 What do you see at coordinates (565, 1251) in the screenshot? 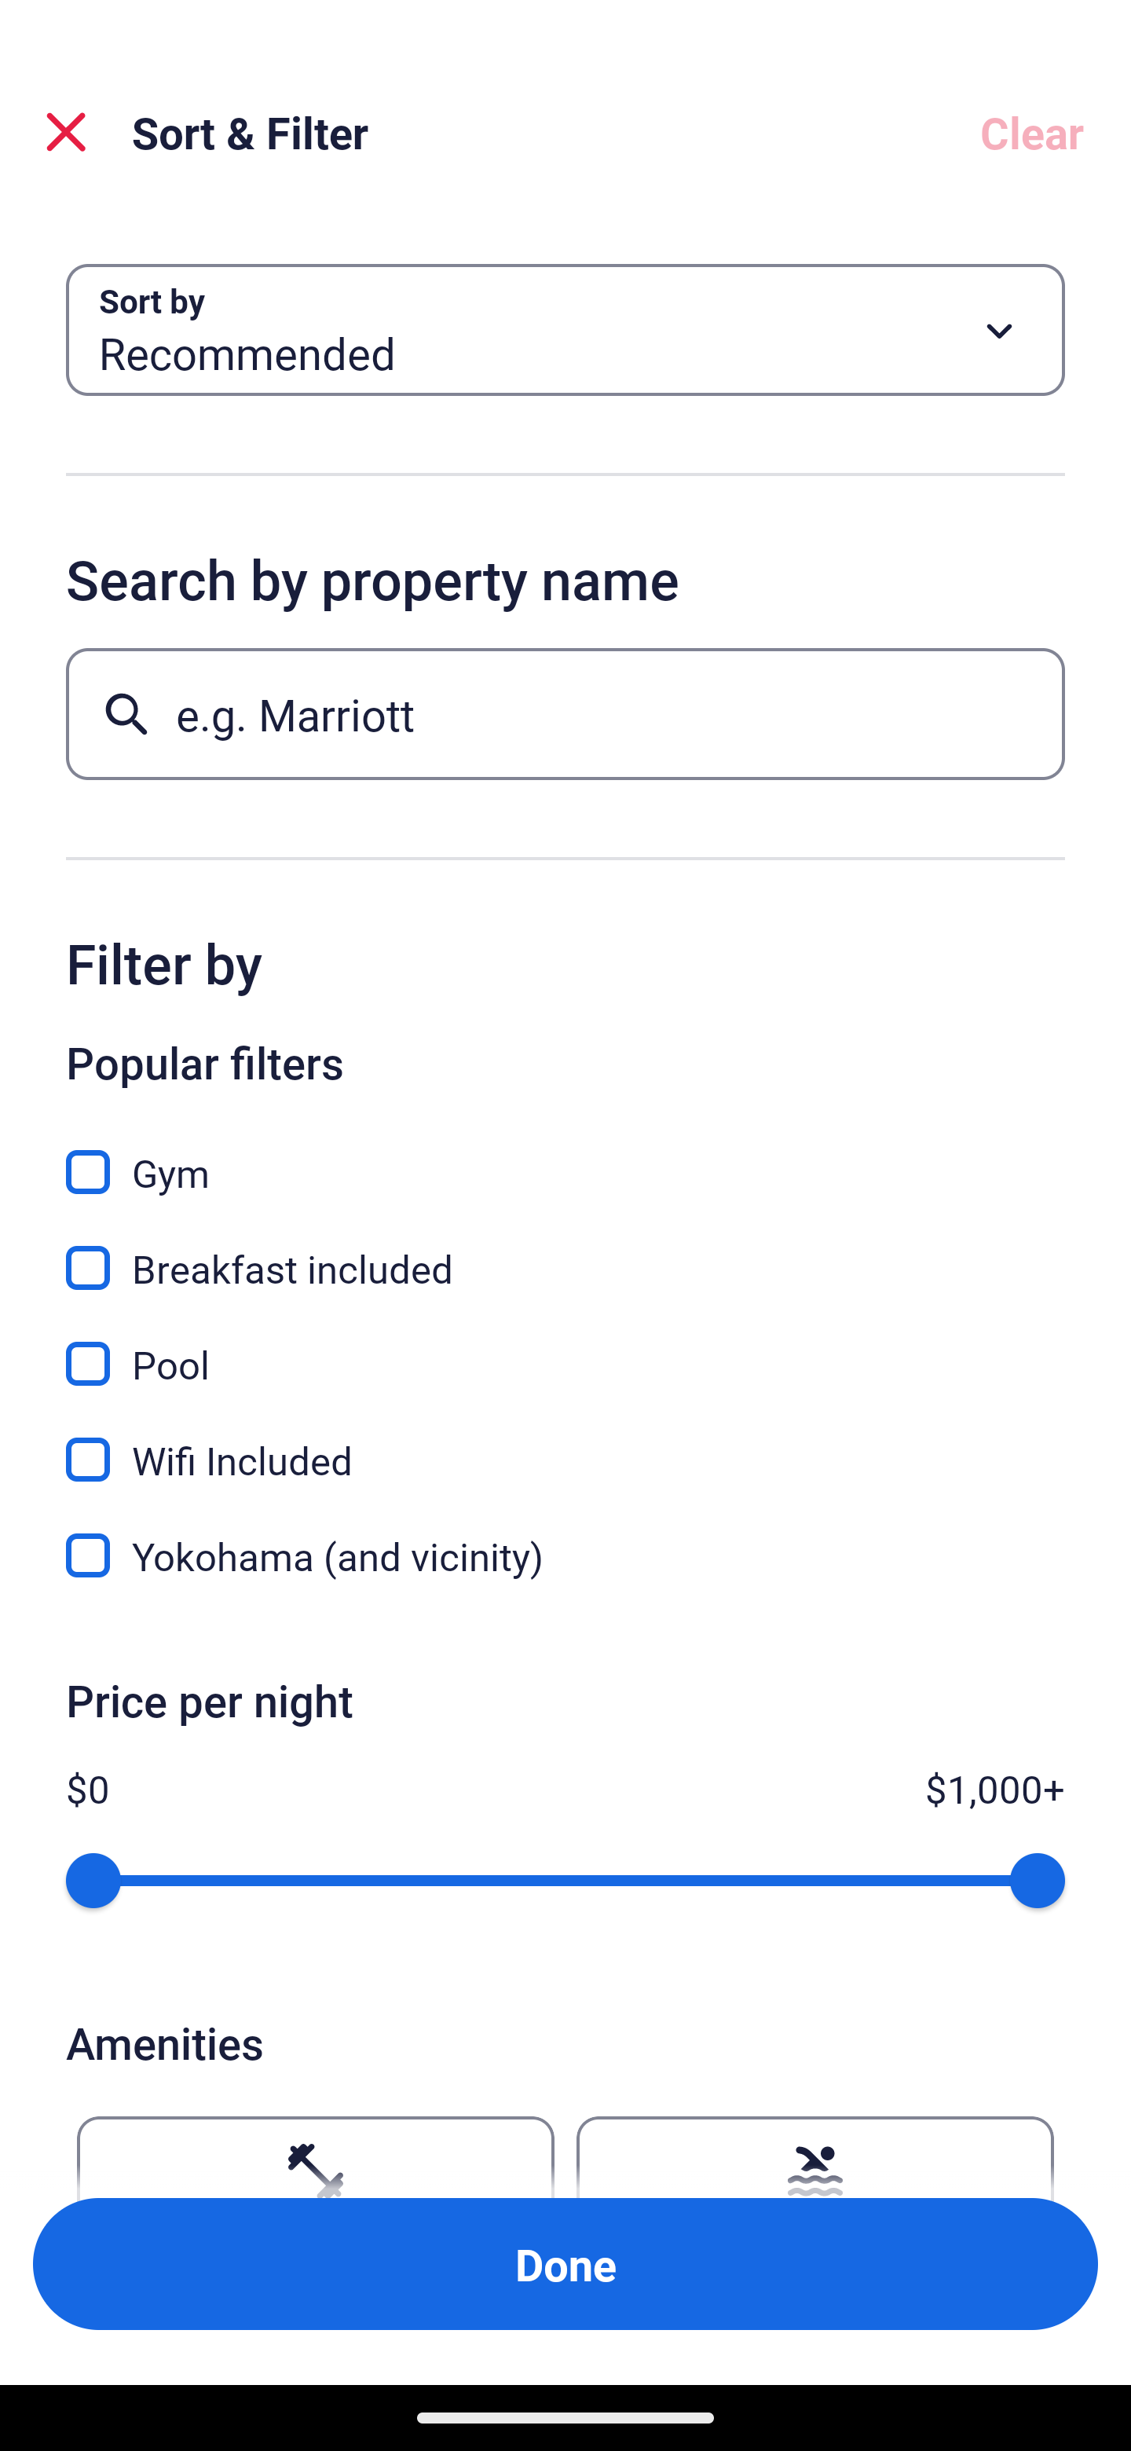
I see `Breakfast included, Breakfast included` at bounding box center [565, 1251].